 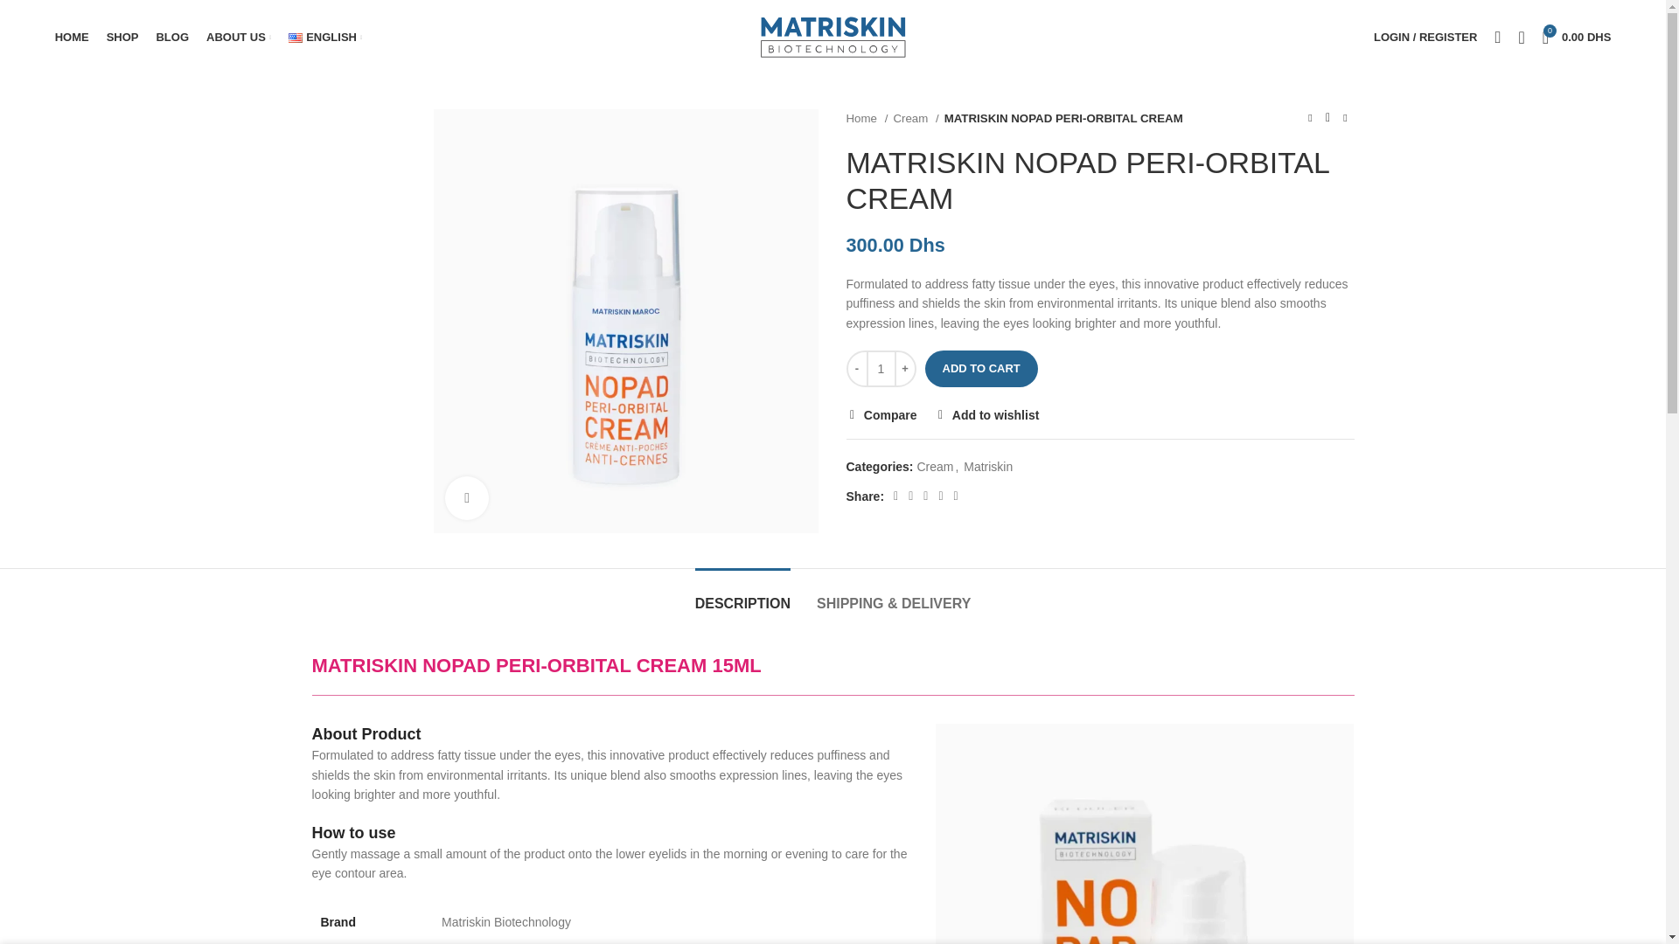 I want to click on DESCRIPTION, so click(x=742, y=594).